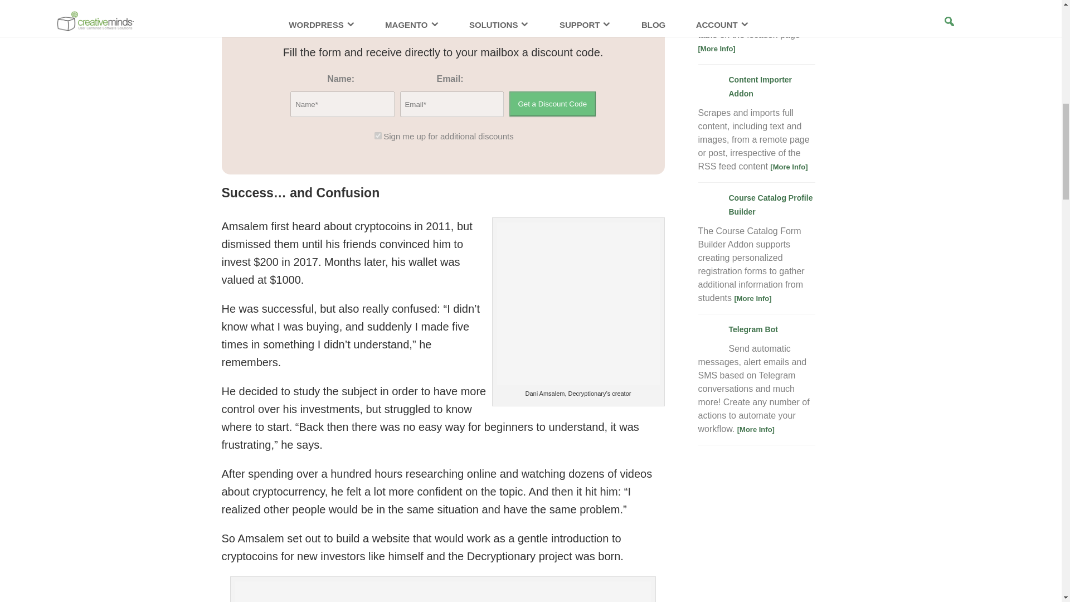 This screenshot has width=1070, height=602. I want to click on Content Importer Addon, so click(789, 166).